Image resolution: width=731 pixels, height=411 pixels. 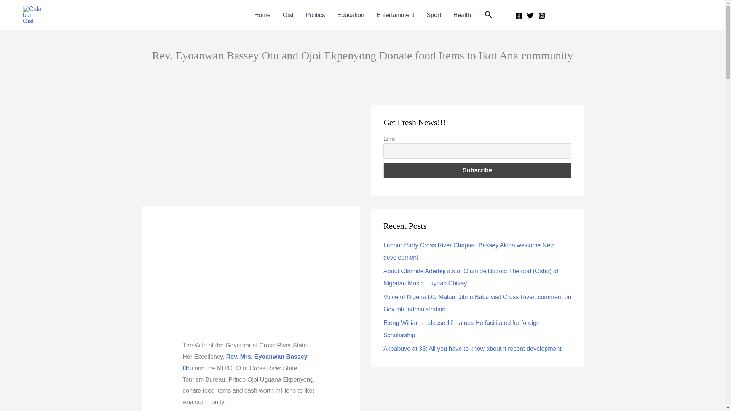 What do you see at coordinates (396, 15) in the screenshot?
I see `Entertainment` at bounding box center [396, 15].